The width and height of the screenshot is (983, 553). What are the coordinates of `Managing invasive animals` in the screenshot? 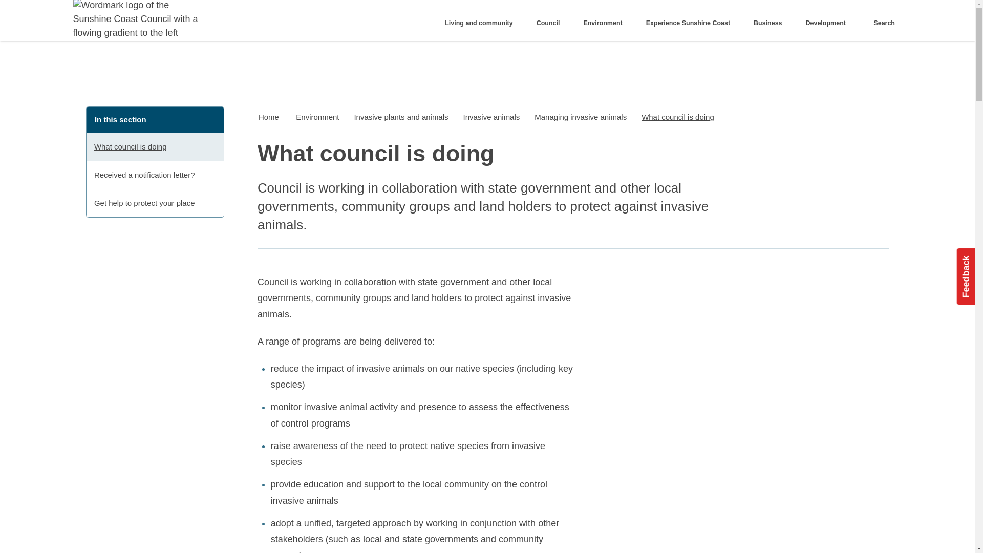 It's located at (581, 117).